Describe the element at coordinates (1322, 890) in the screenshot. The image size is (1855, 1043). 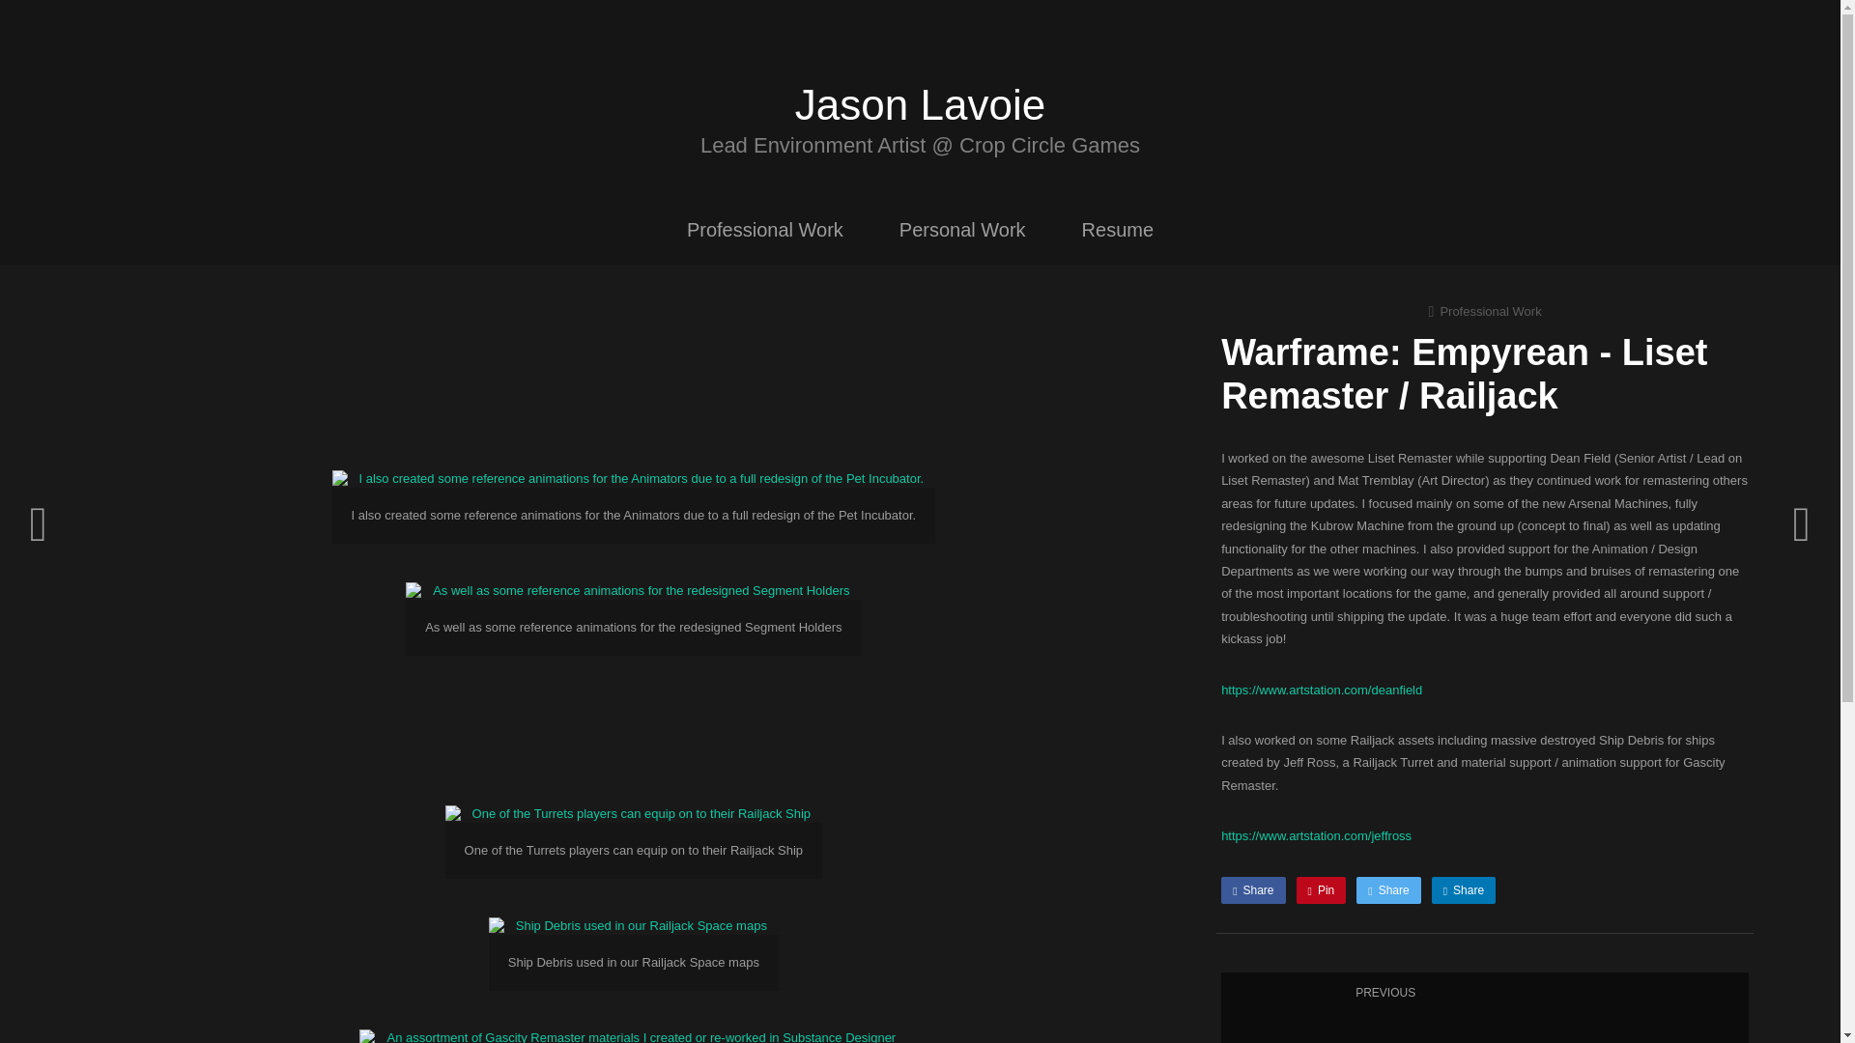
I see `Personal Work` at that location.